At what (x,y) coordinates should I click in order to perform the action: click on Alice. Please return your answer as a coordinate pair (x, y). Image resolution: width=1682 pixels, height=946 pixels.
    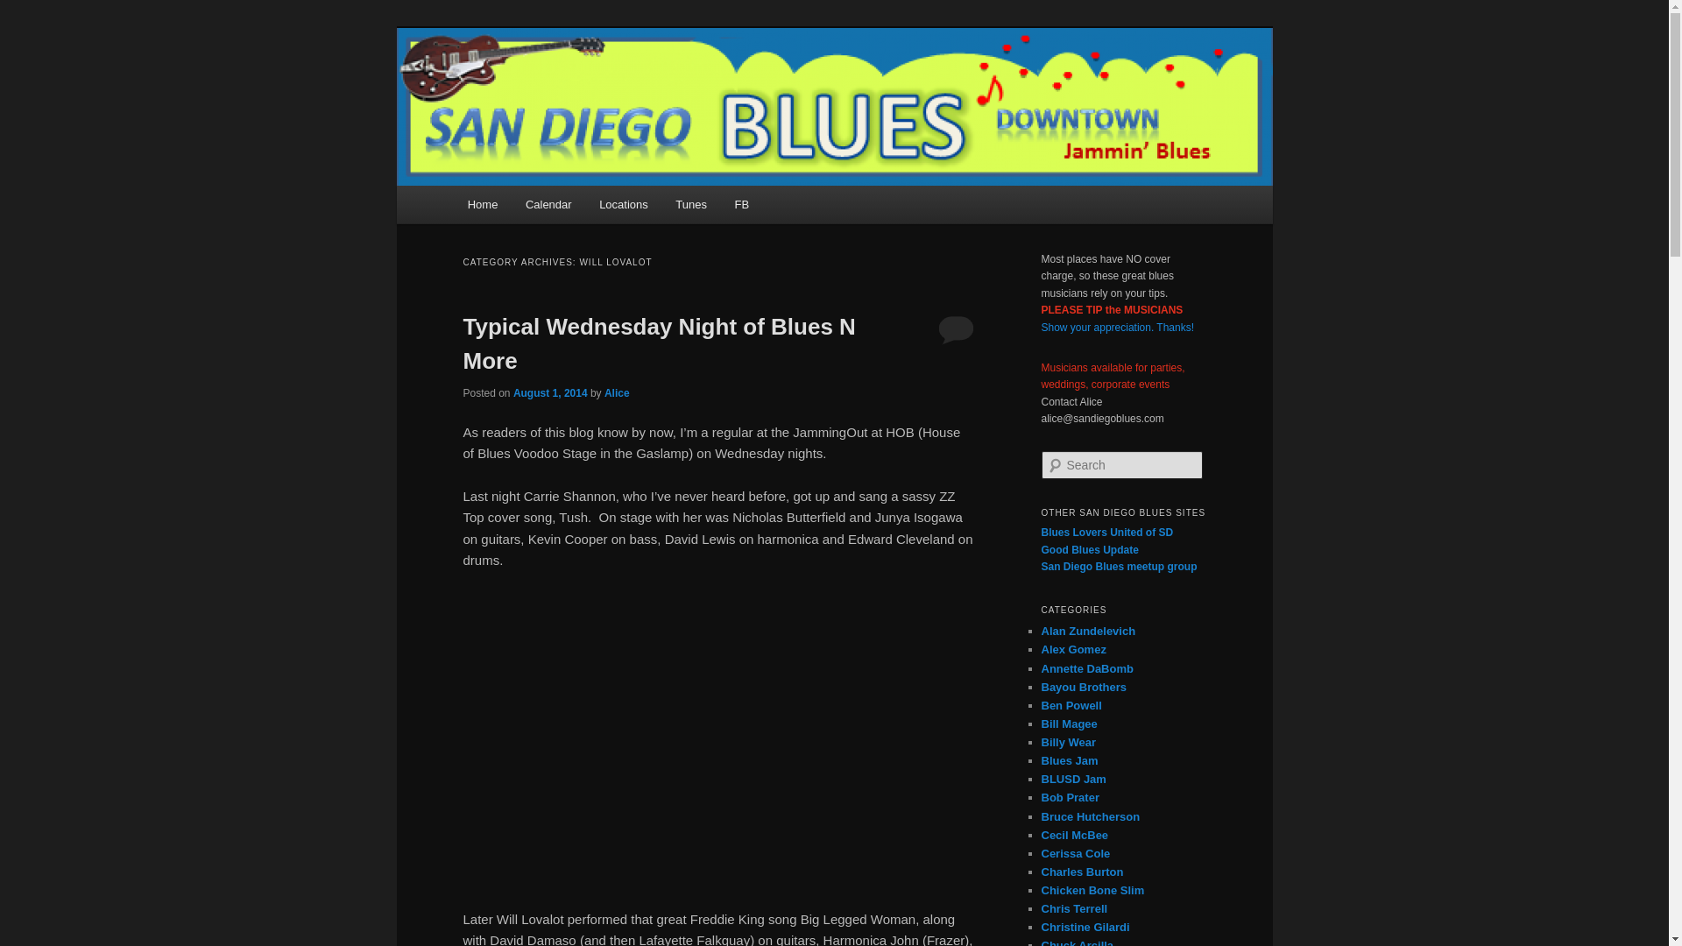
    Looking at the image, I should click on (617, 392).